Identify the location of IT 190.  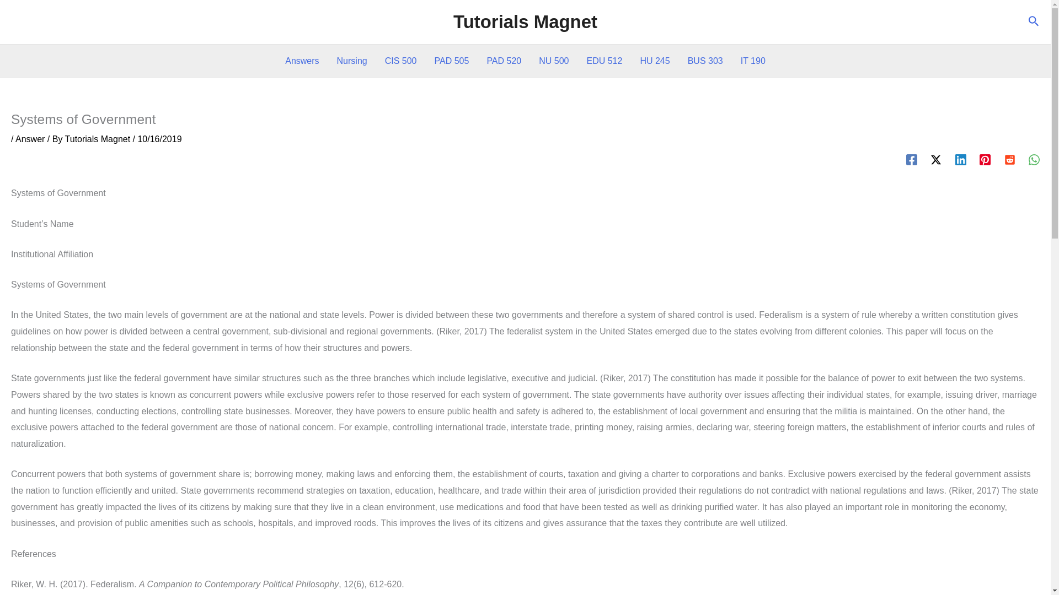
(752, 61).